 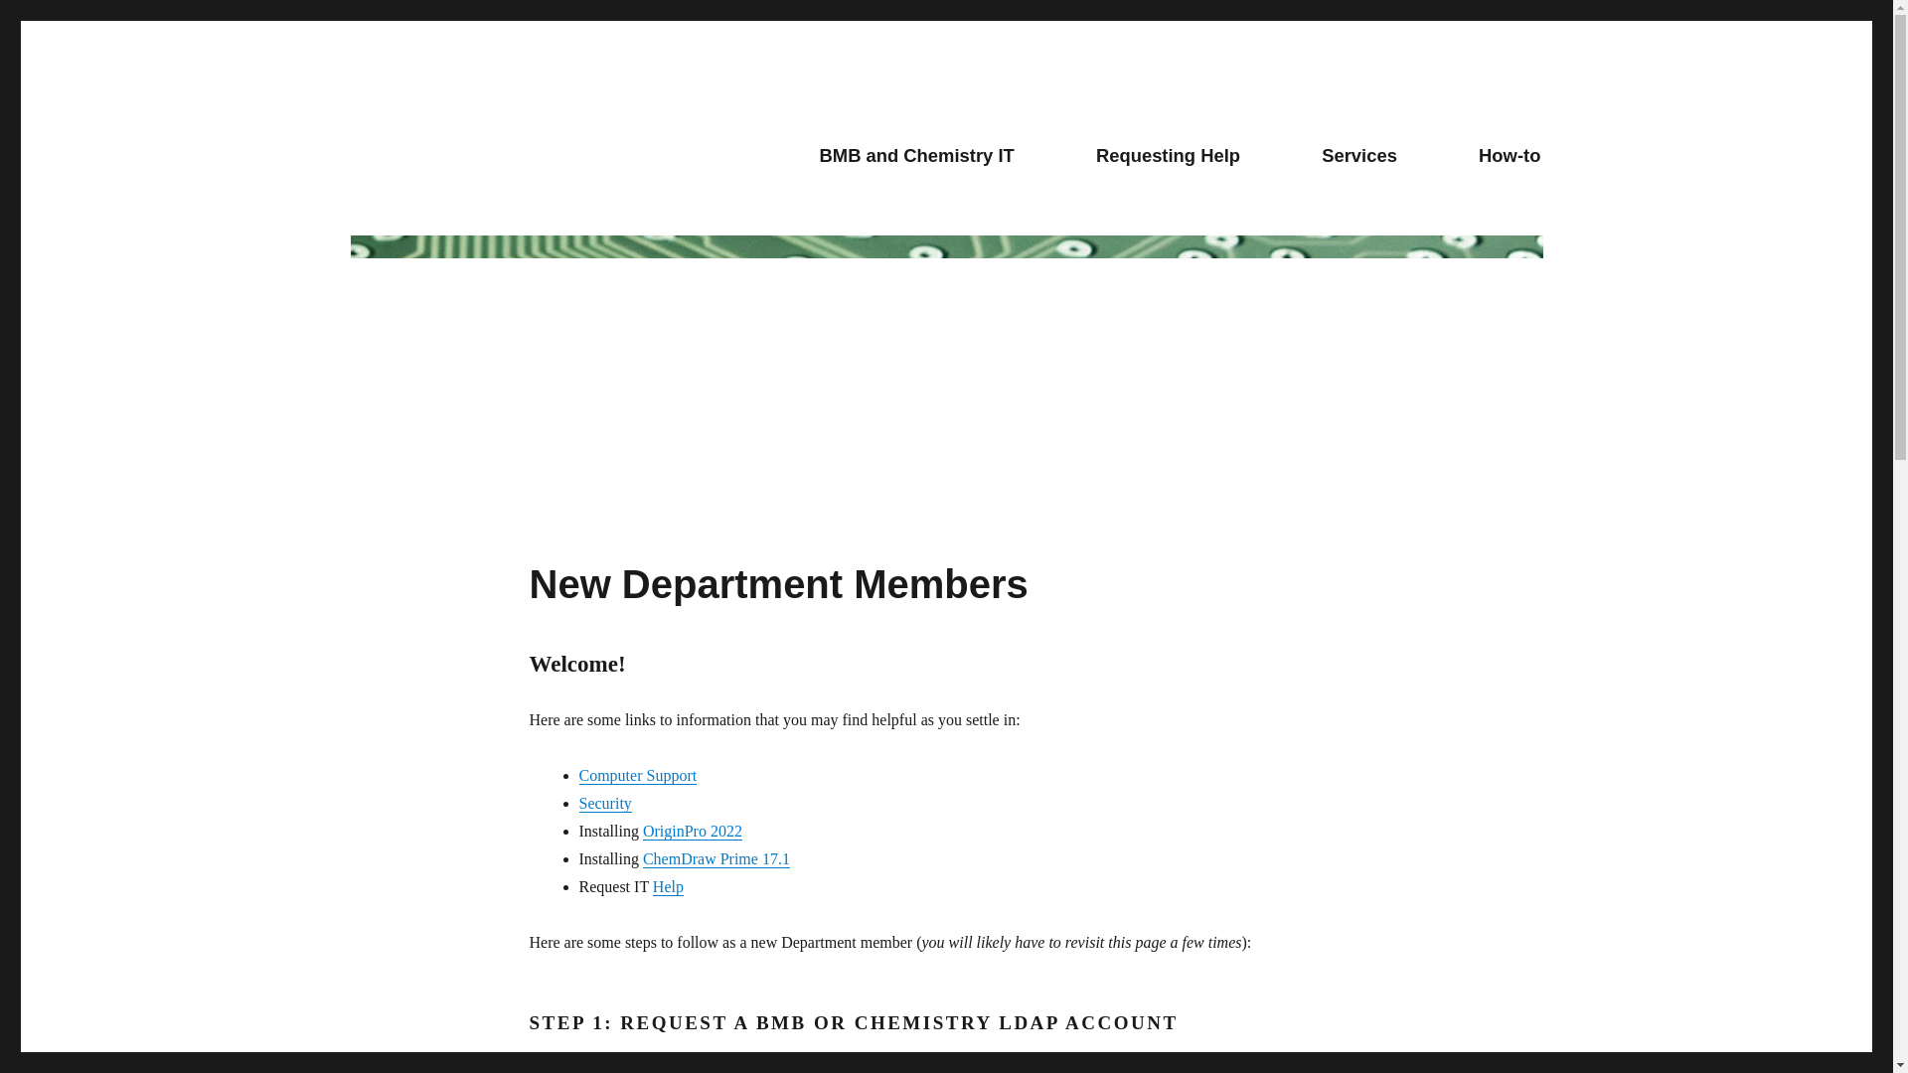 I want to click on Google form, so click(x=844, y=1069).